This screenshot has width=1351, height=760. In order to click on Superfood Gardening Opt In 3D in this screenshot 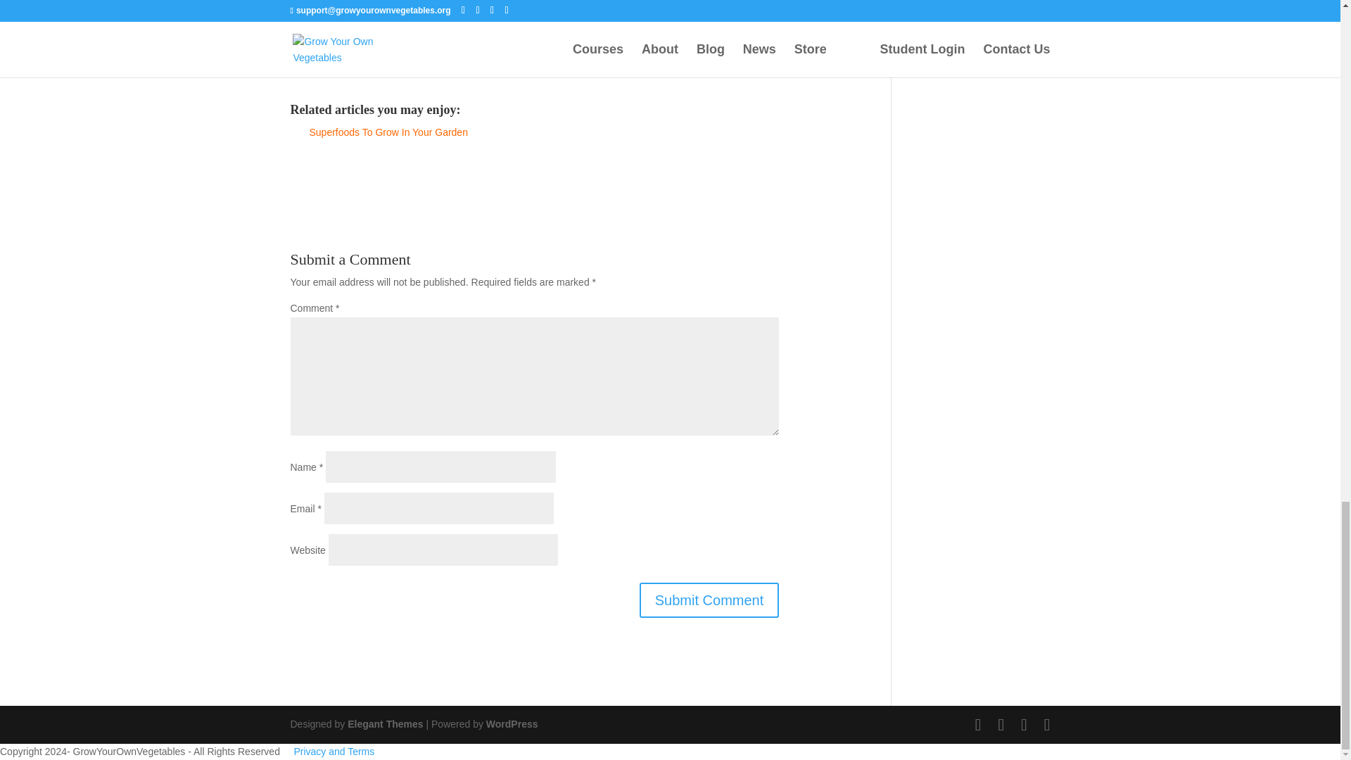, I will do `click(535, 45)`.